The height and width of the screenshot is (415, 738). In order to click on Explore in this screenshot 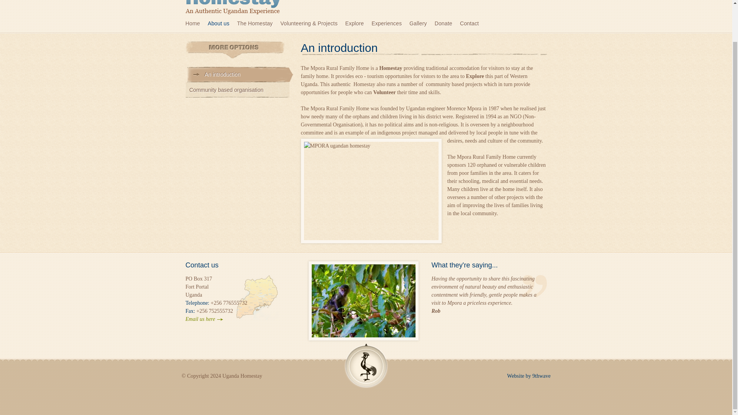, I will do `click(358, 23)`.